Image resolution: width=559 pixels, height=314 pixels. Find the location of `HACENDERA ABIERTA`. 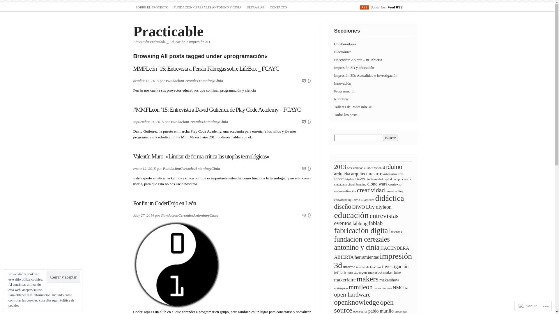

HACENDERA ABIERTA is located at coordinates (372, 253).